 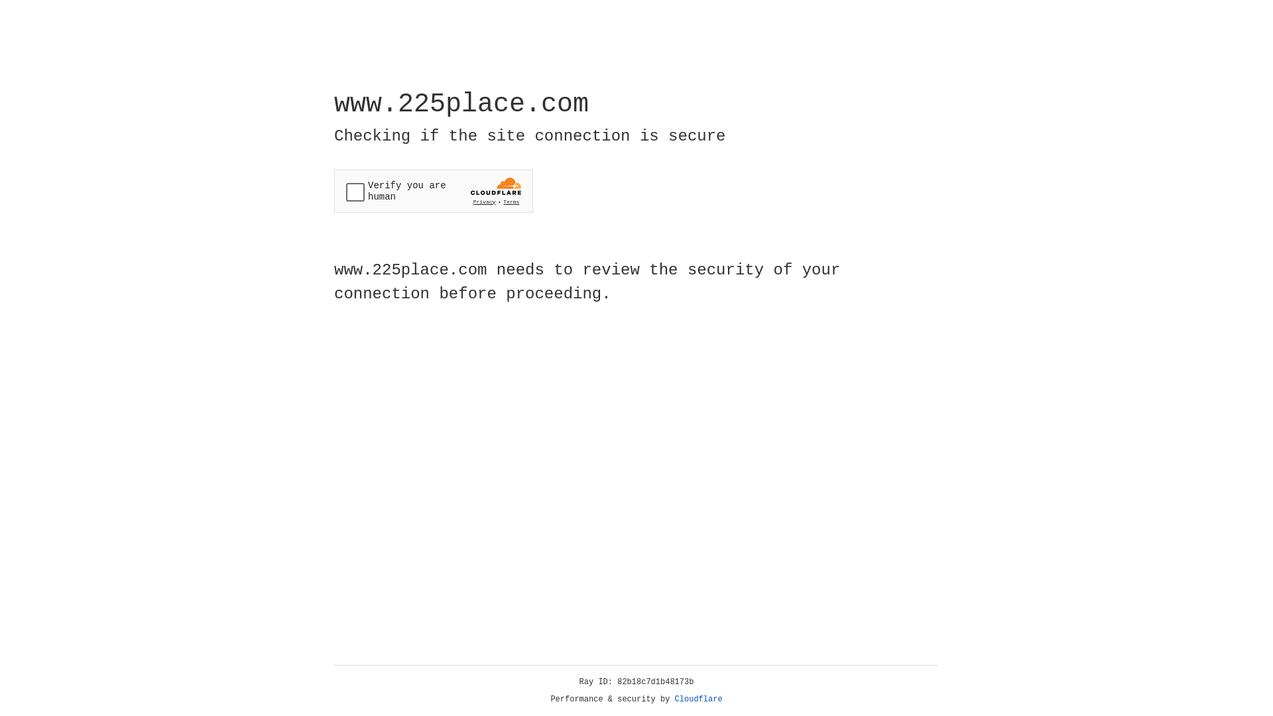 I want to click on Cloudflare, so click(x=699, y=699).